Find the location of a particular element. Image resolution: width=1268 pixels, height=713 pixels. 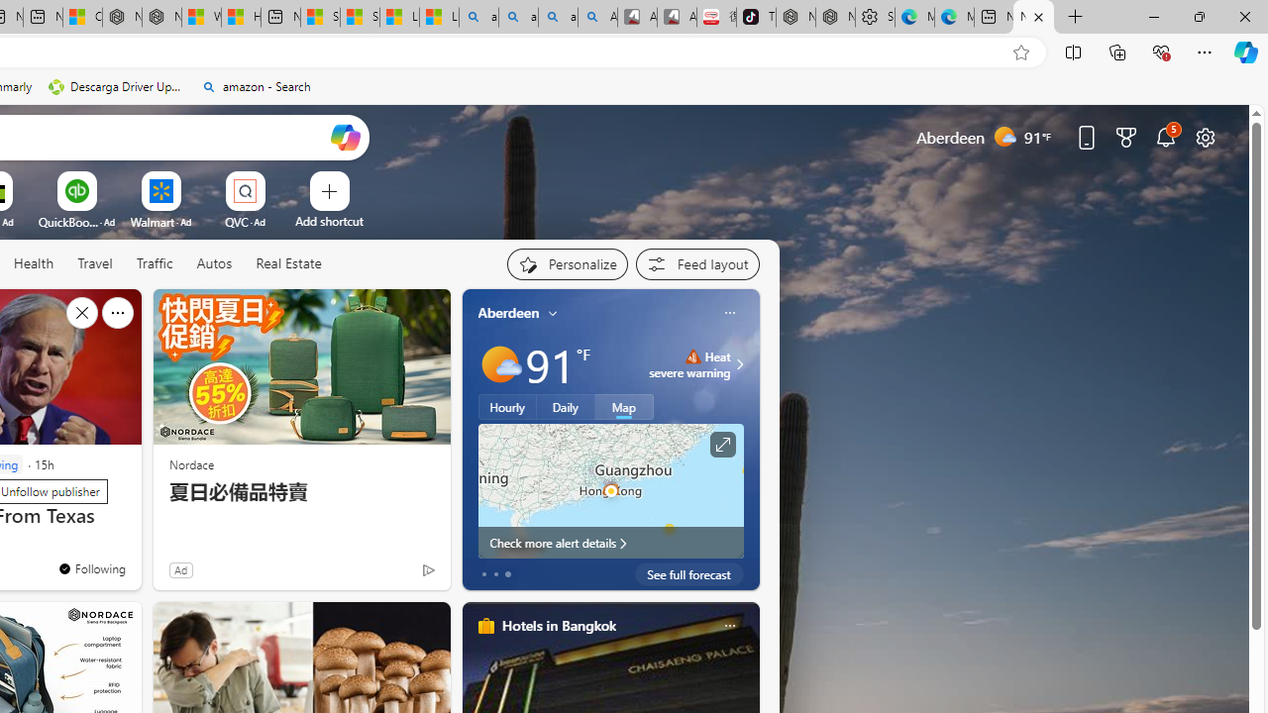

Aberdeen is located at coordinates (509, 312).